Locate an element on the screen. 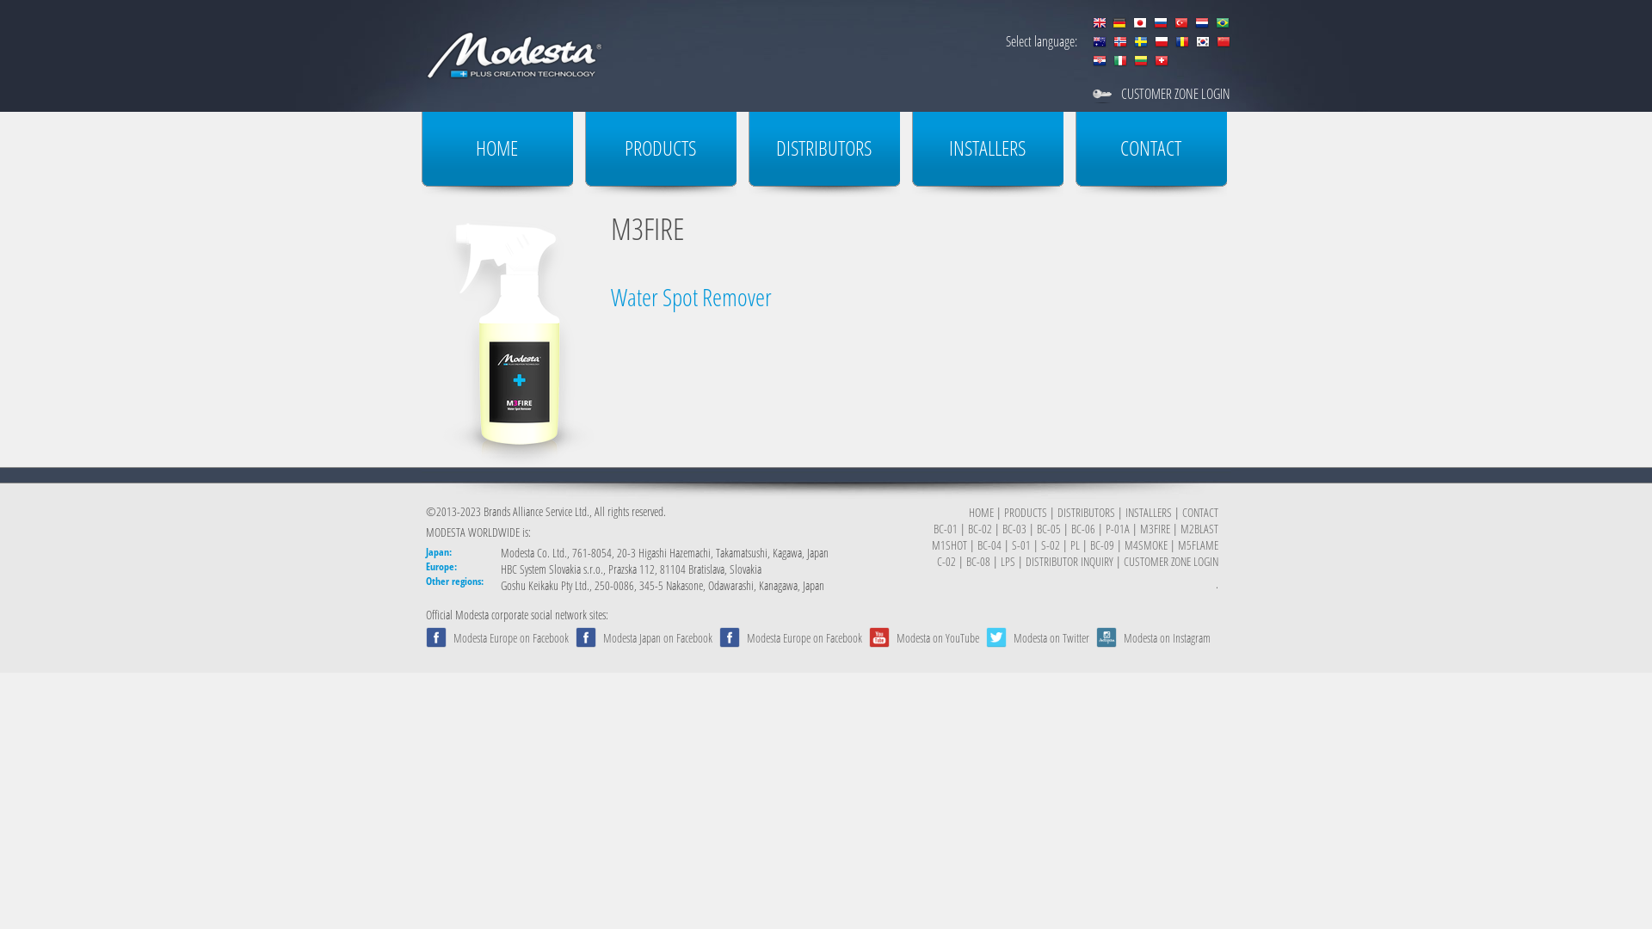 The image size is (1652, 929). BC-09 is located at coordinates (1102, 544).